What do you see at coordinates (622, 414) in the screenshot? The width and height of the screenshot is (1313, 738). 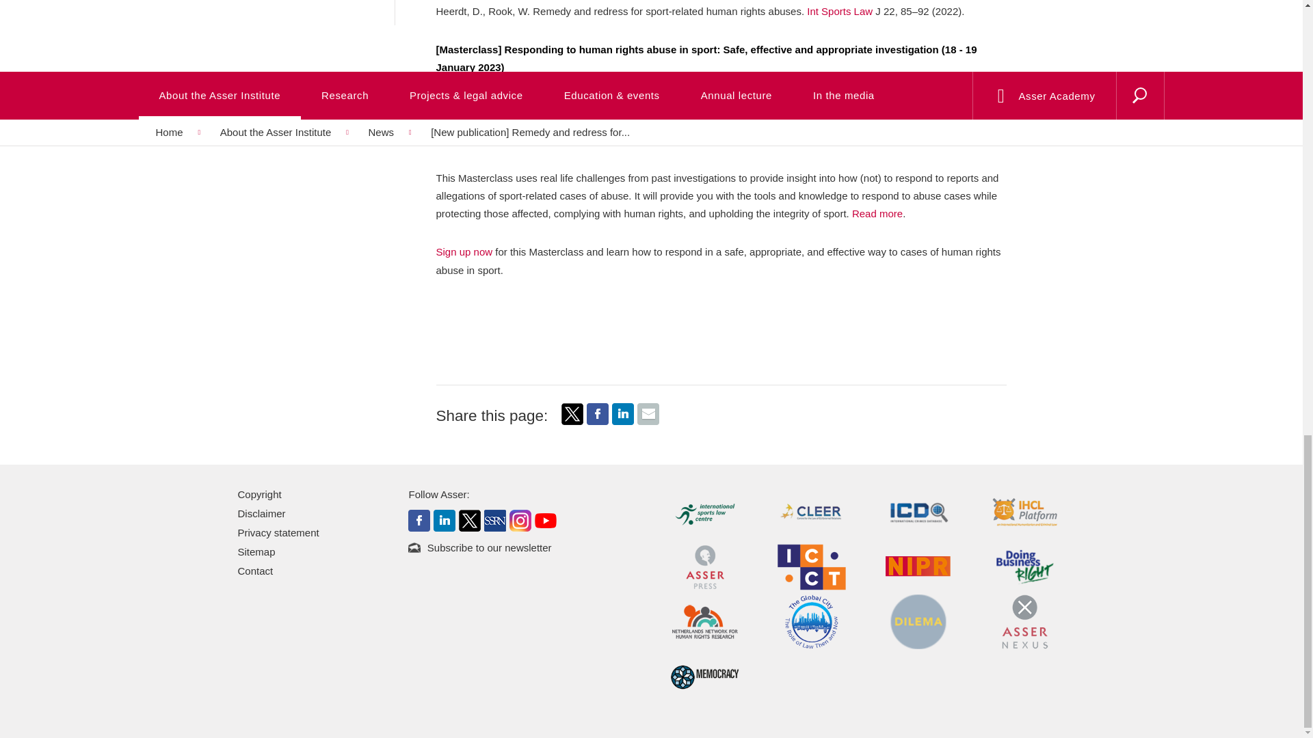 I see `LinkedIn` at bounding box center [622, 414].